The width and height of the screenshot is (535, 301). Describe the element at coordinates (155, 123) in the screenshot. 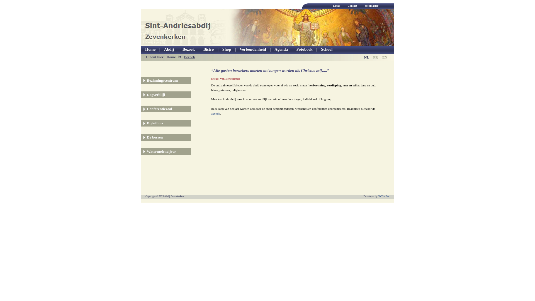

I see `Bijbelhuis` at that location.